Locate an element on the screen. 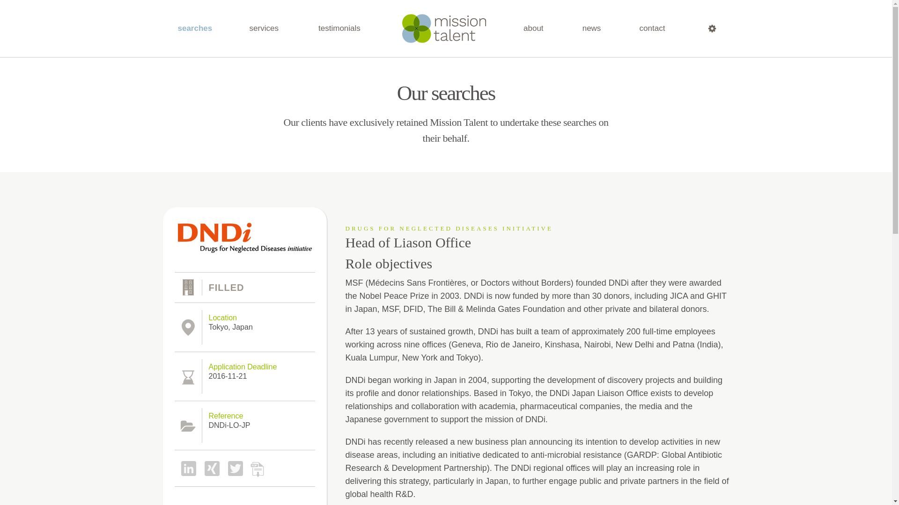 The image size is (899, 505). home is located at coordinates (444, 29).